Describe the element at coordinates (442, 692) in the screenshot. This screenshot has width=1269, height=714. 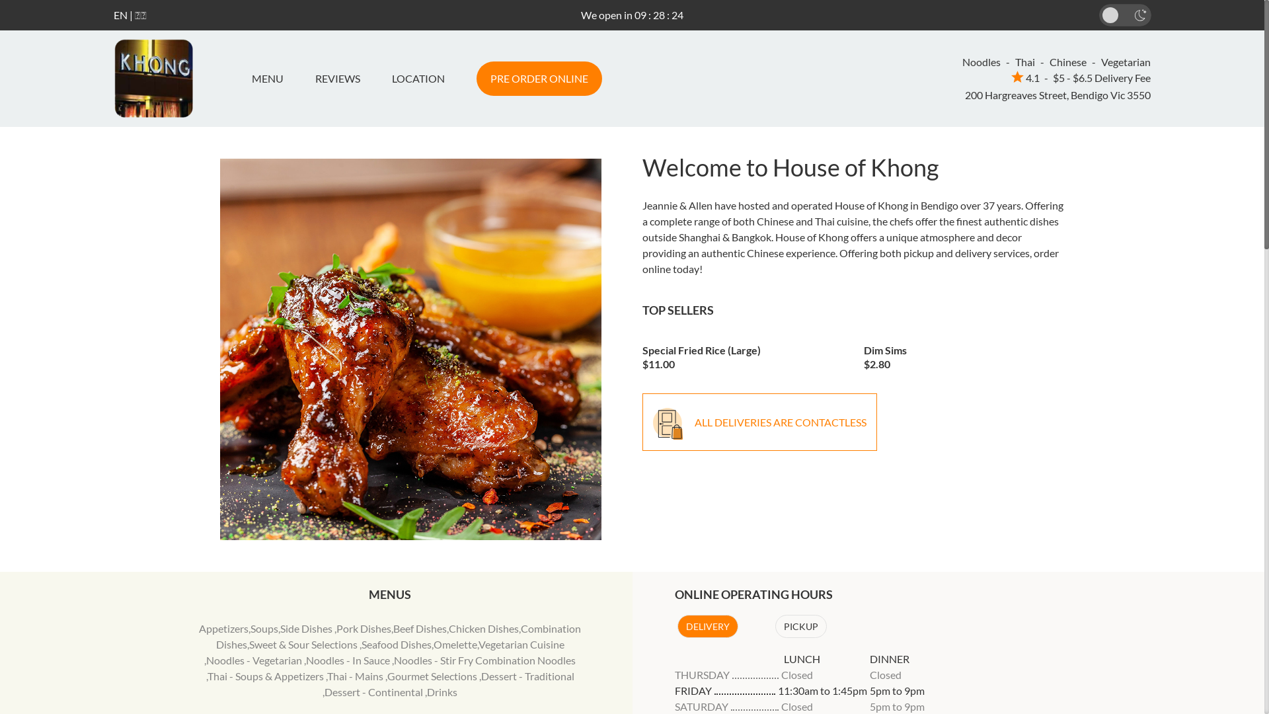
I see `Drinks` at that location.